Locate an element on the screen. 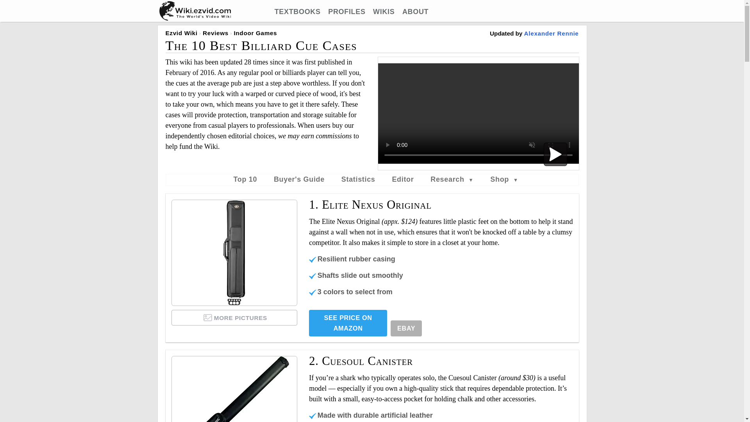  Editor is located at coordinates (402, 179).